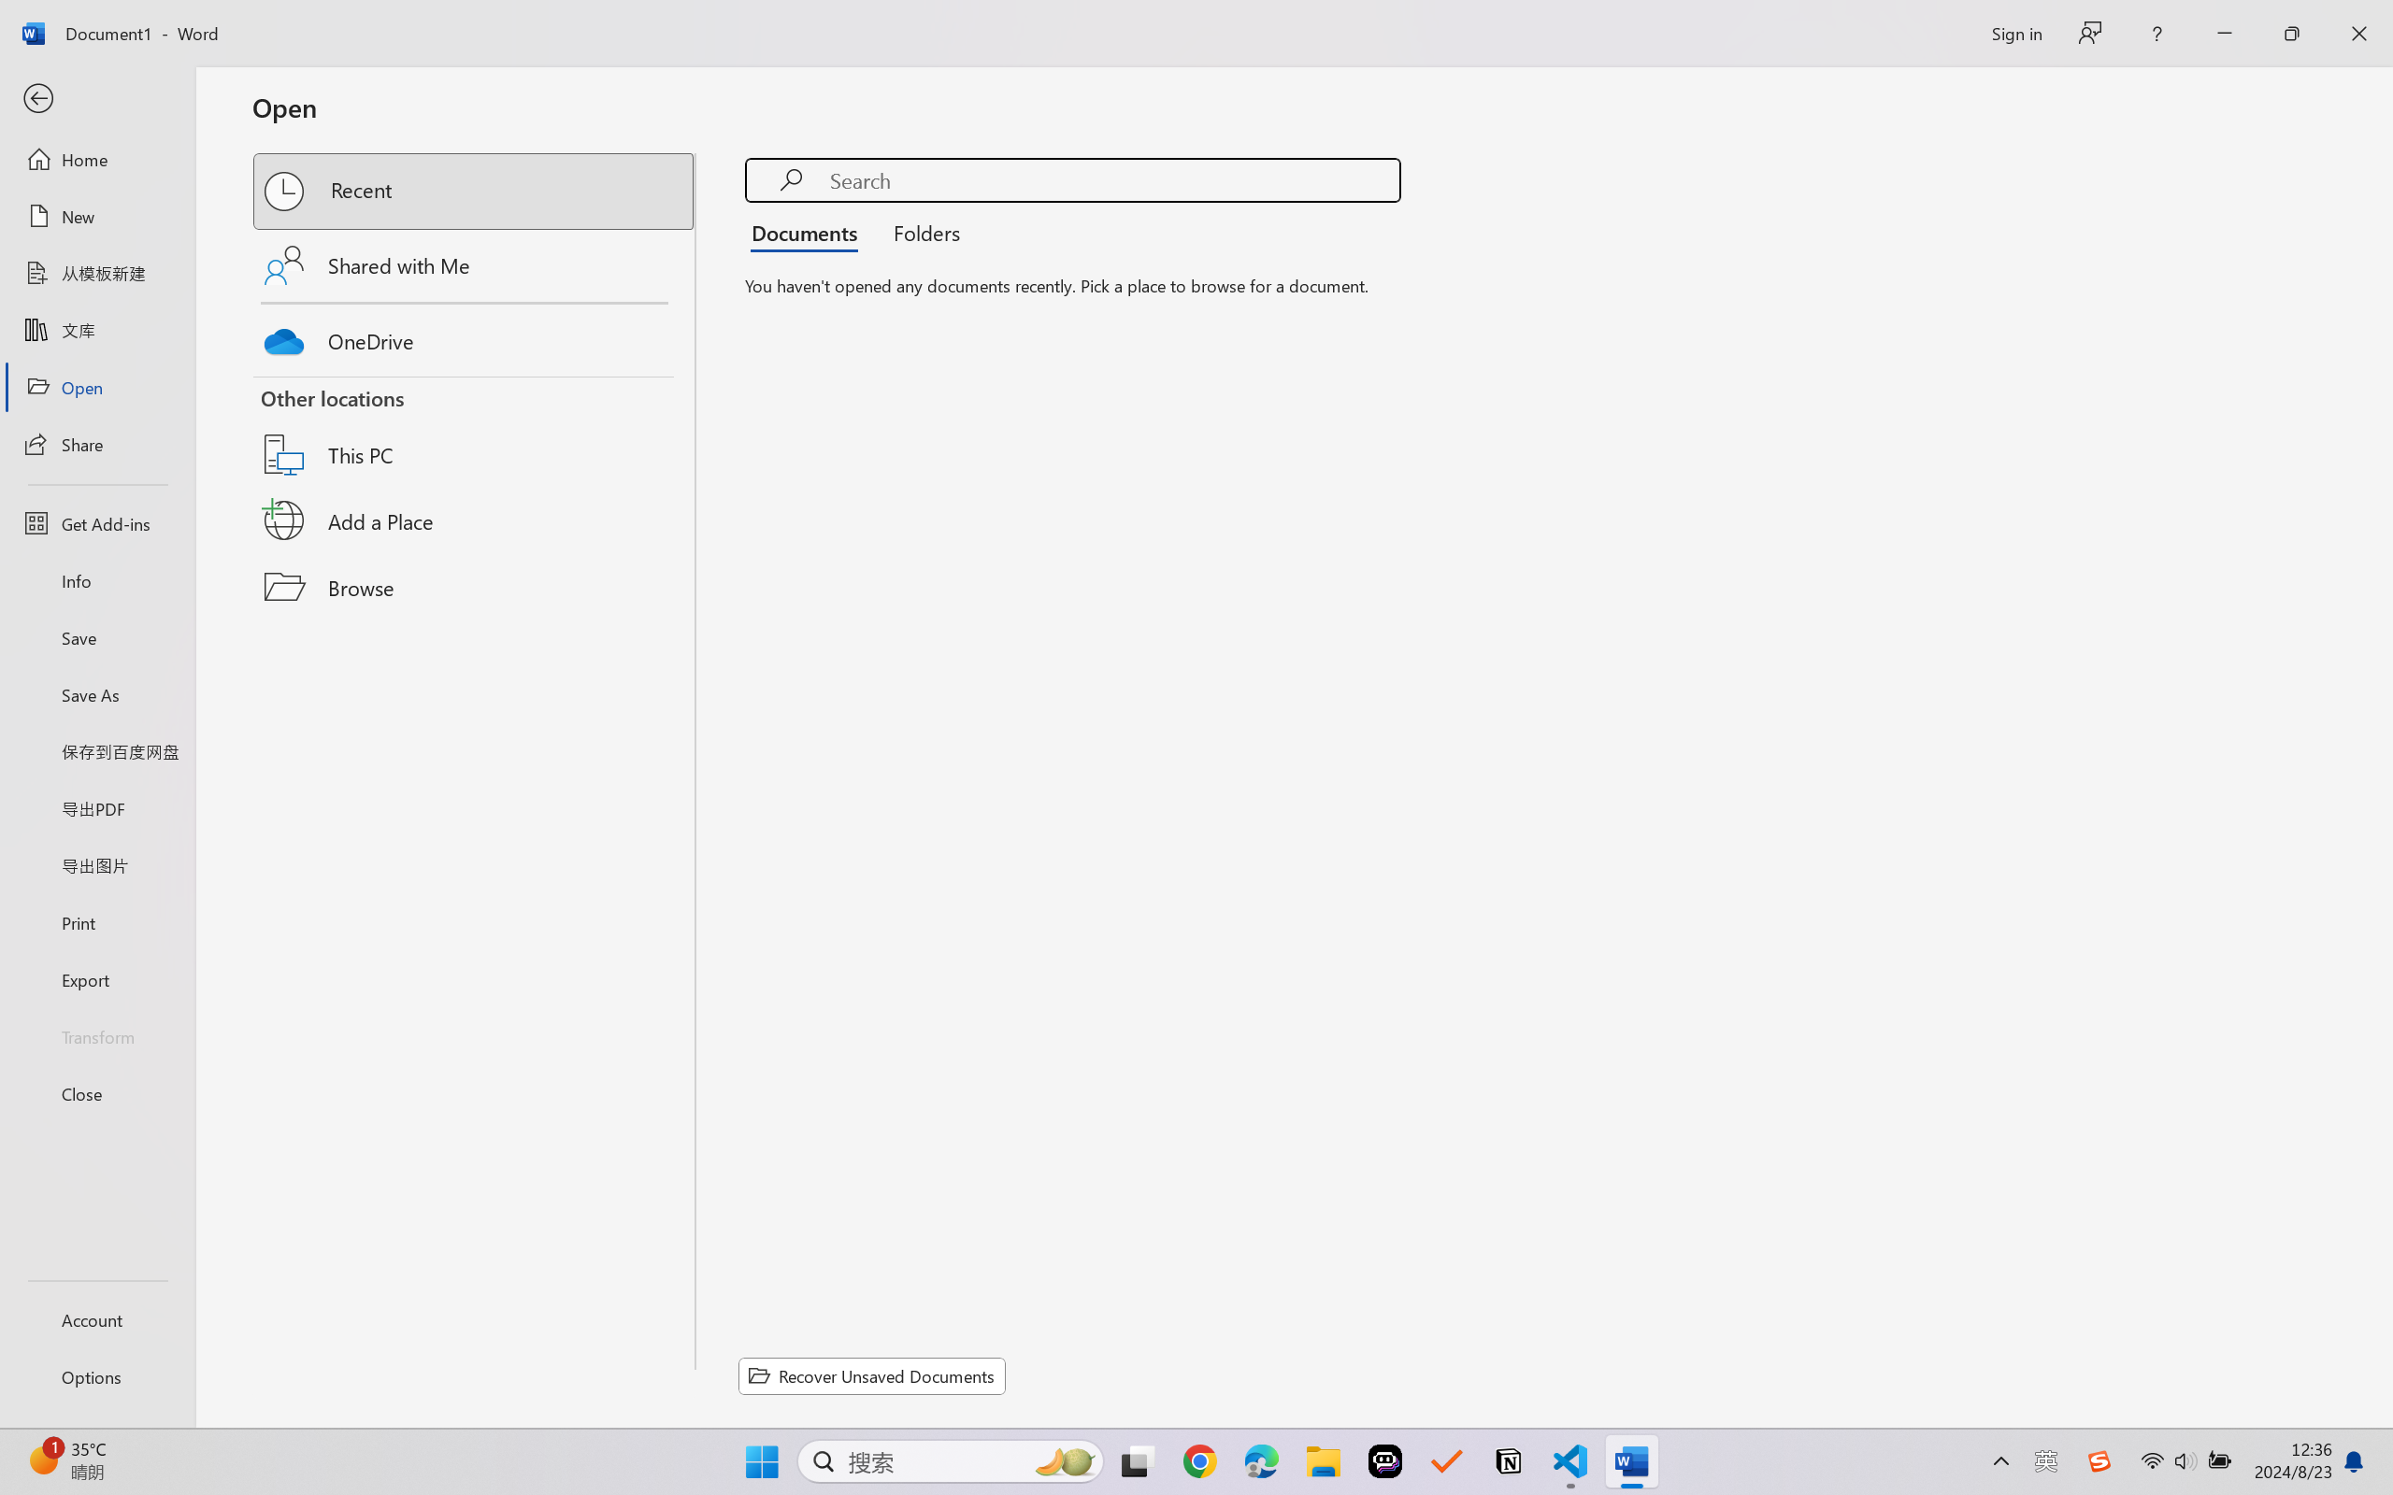 This screenshot has height=1495, width=2393. What do you see at coordinates (97, 1035) in the screenshot?
I see `Transform` at bounding box center [97, 1035].